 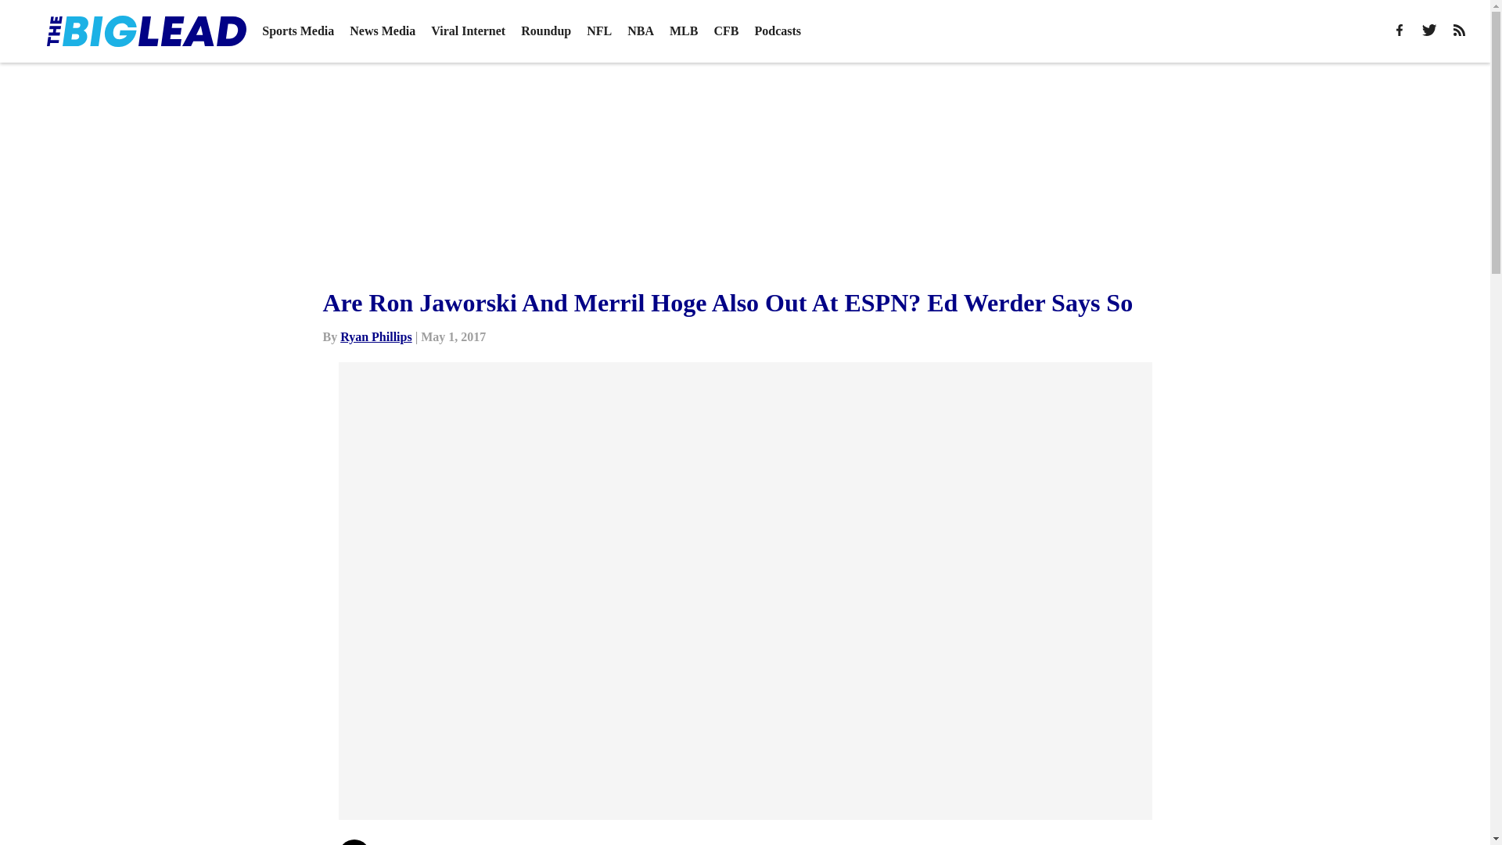 I want to click on Sports Media, so click(x=297, y=31).